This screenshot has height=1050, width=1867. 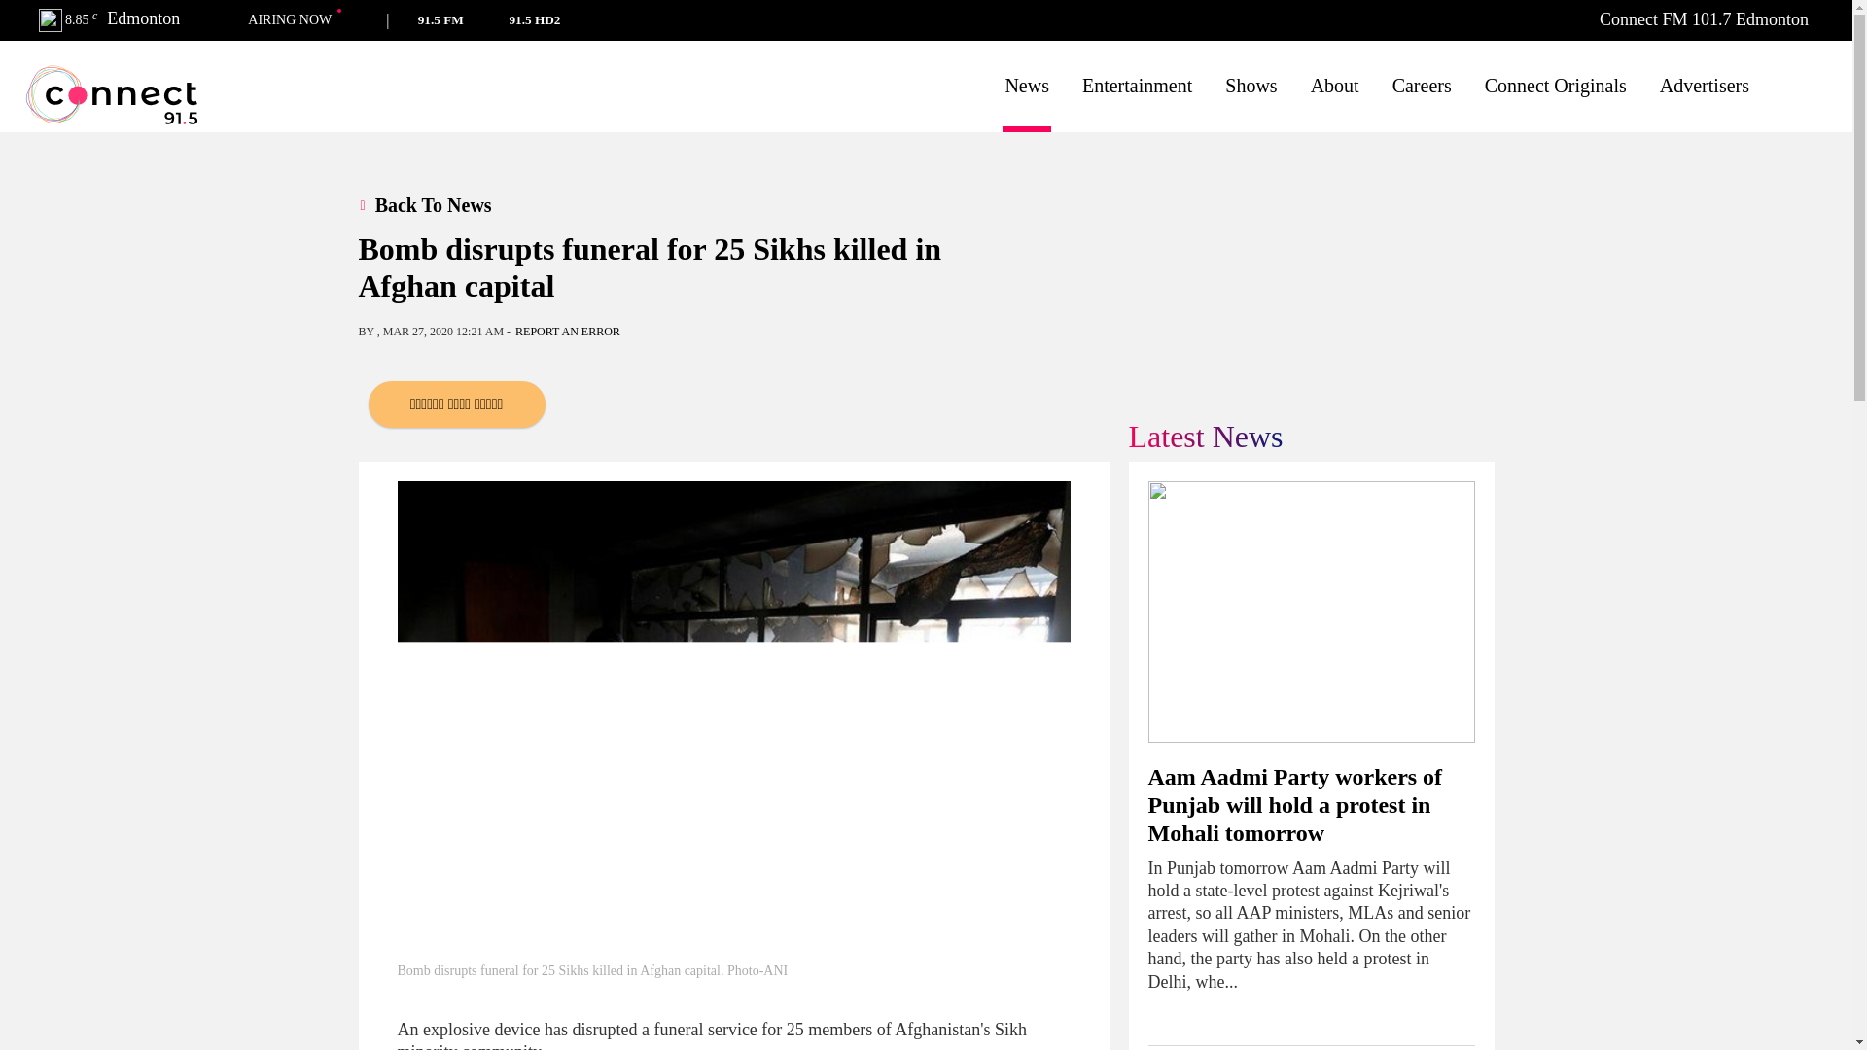 I want to click on Play, so click(x=583, y=19).